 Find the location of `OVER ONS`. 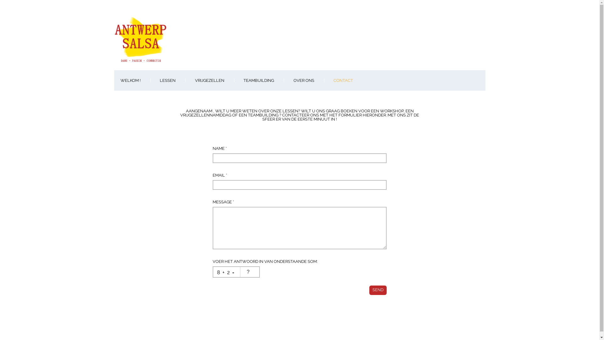

OVER ONS is located at coordinates (303, 81).